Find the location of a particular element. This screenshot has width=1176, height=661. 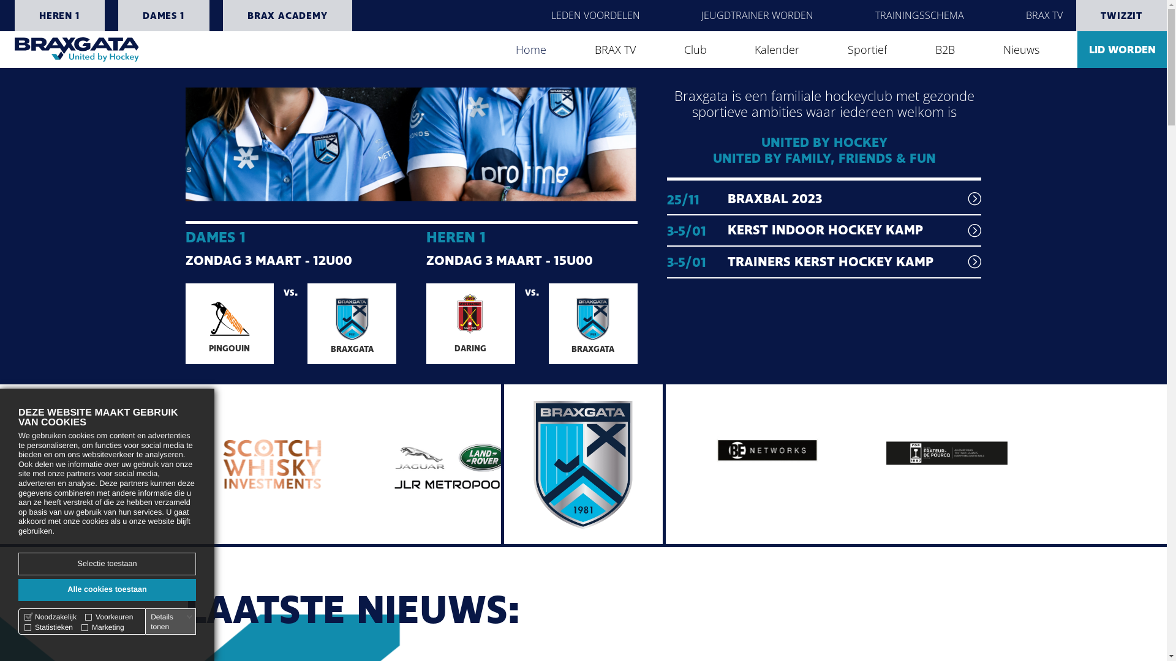

Home is located at coordinates (531, 50).